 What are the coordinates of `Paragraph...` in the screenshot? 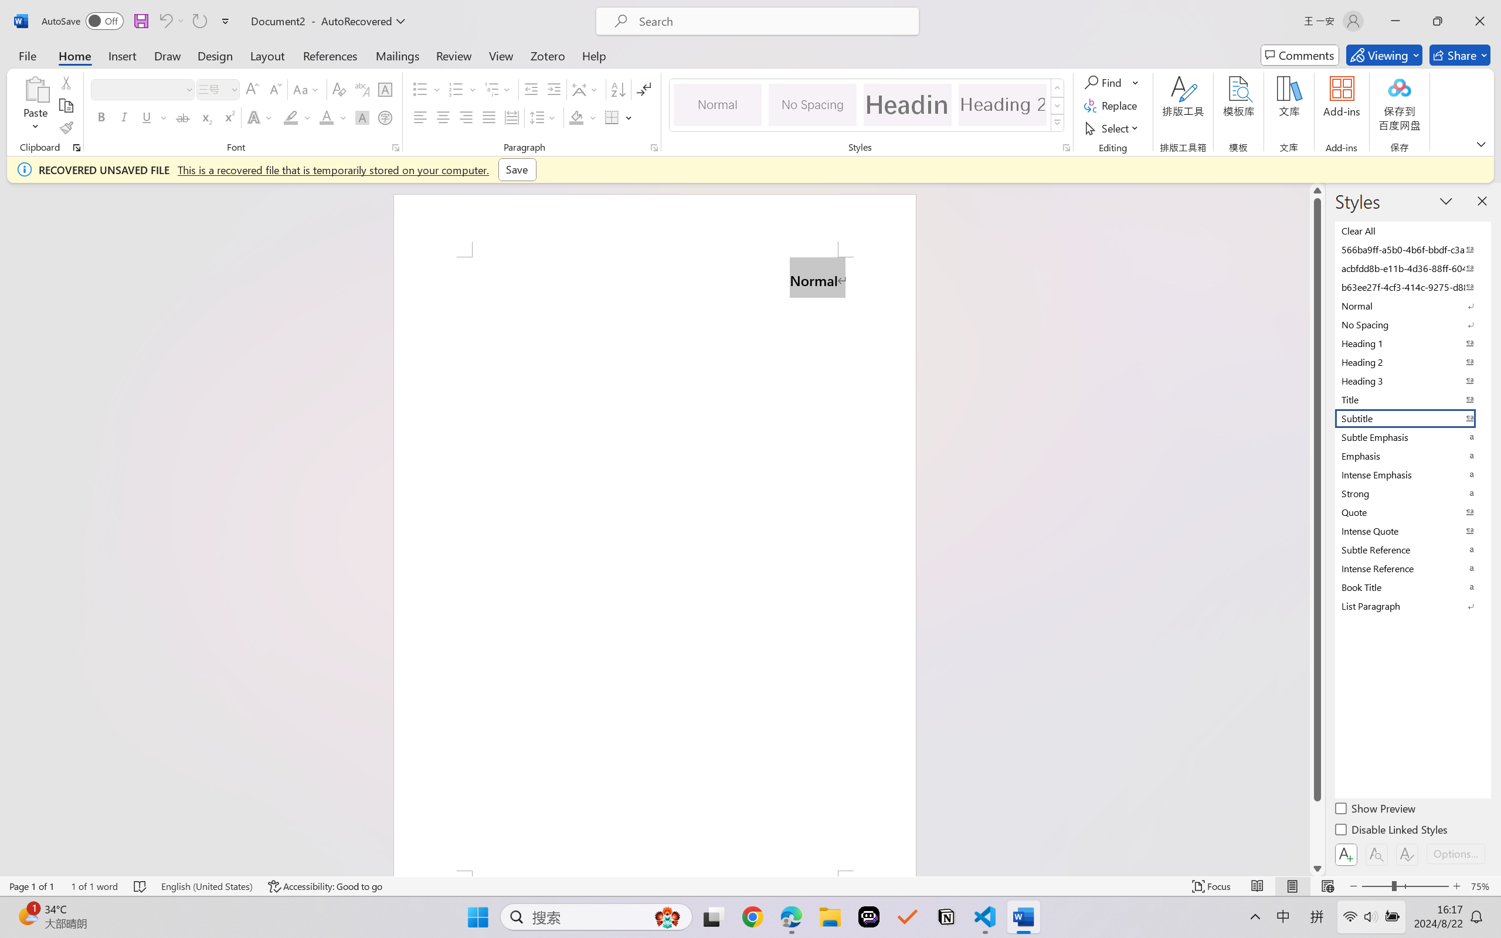 It's located at (654, 148).